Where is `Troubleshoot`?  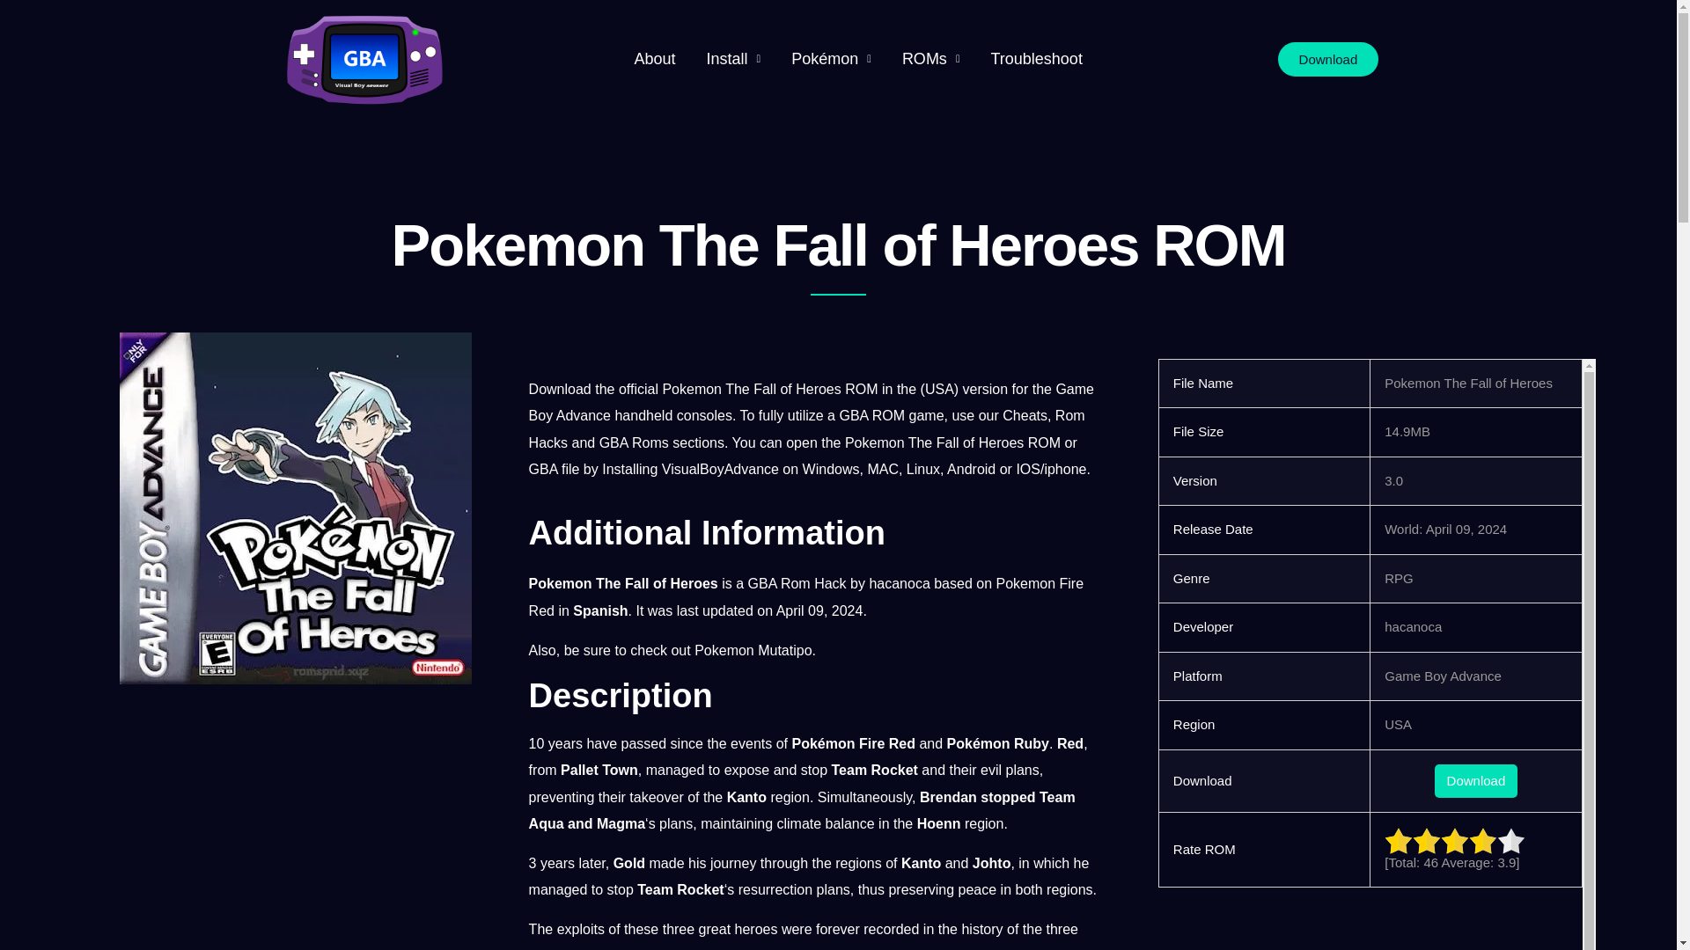 Troubleshoot is located at coordinates (1035, 59).